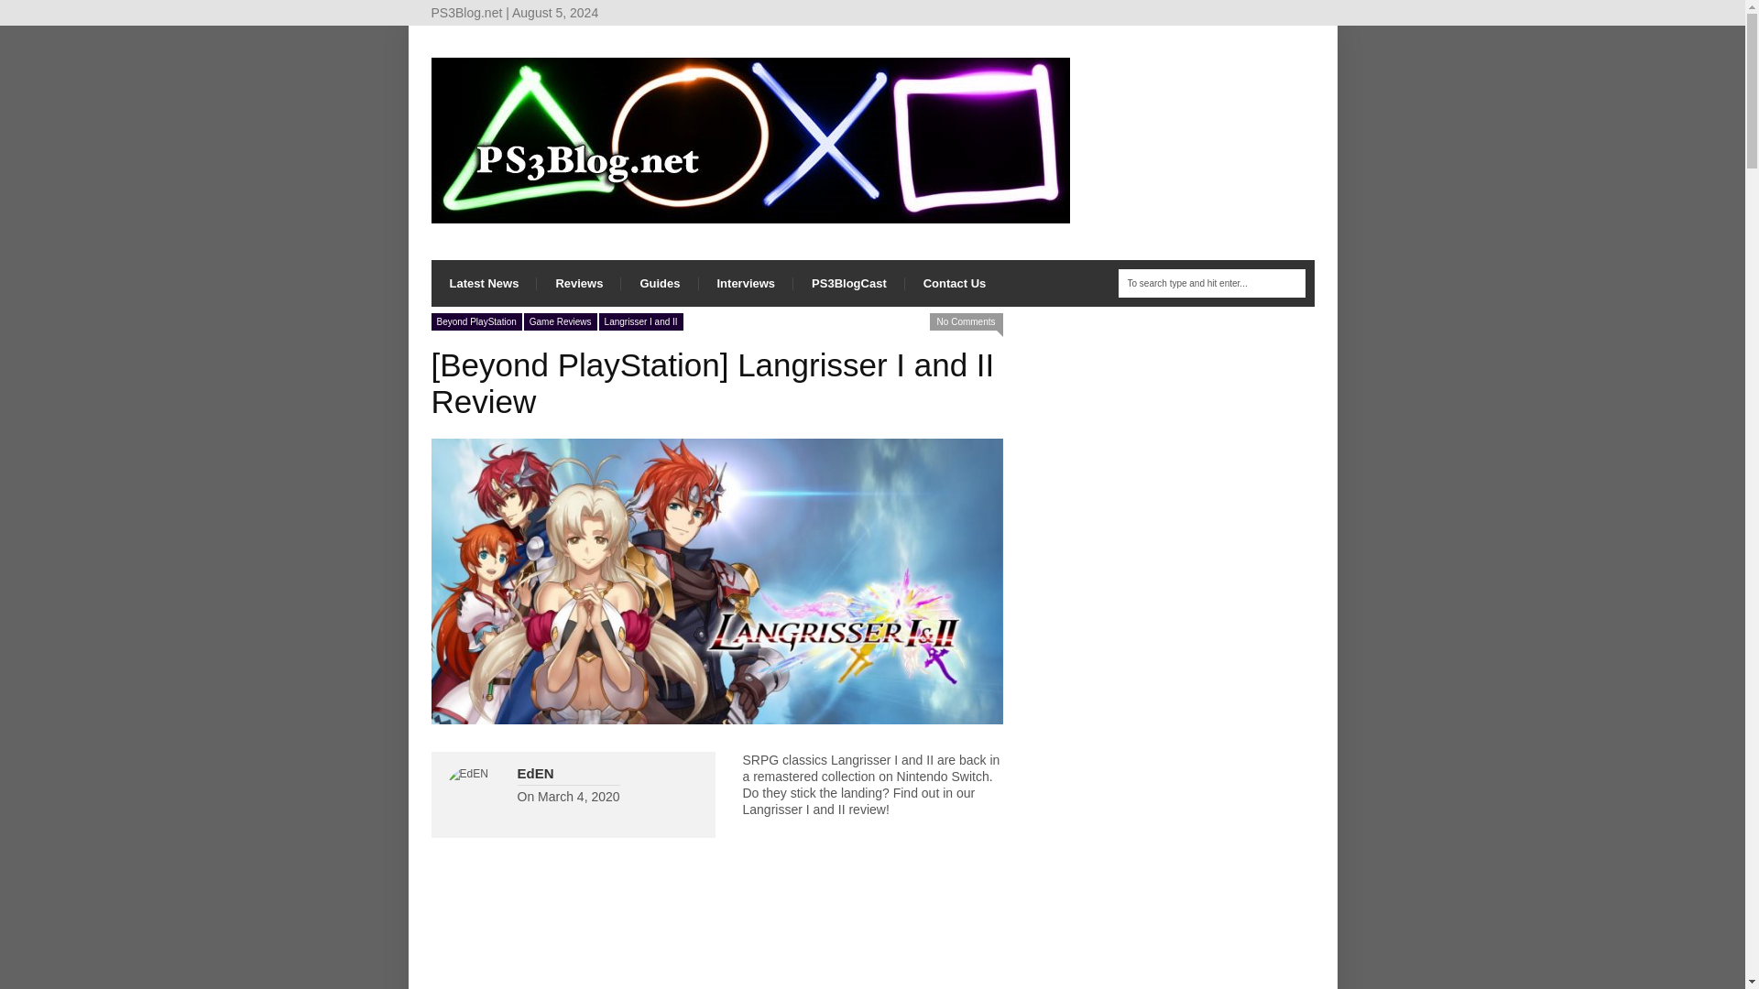  Describe the element at coordinates (848, 283) in the screenshot. I see `PS3BlogCast` at that location.